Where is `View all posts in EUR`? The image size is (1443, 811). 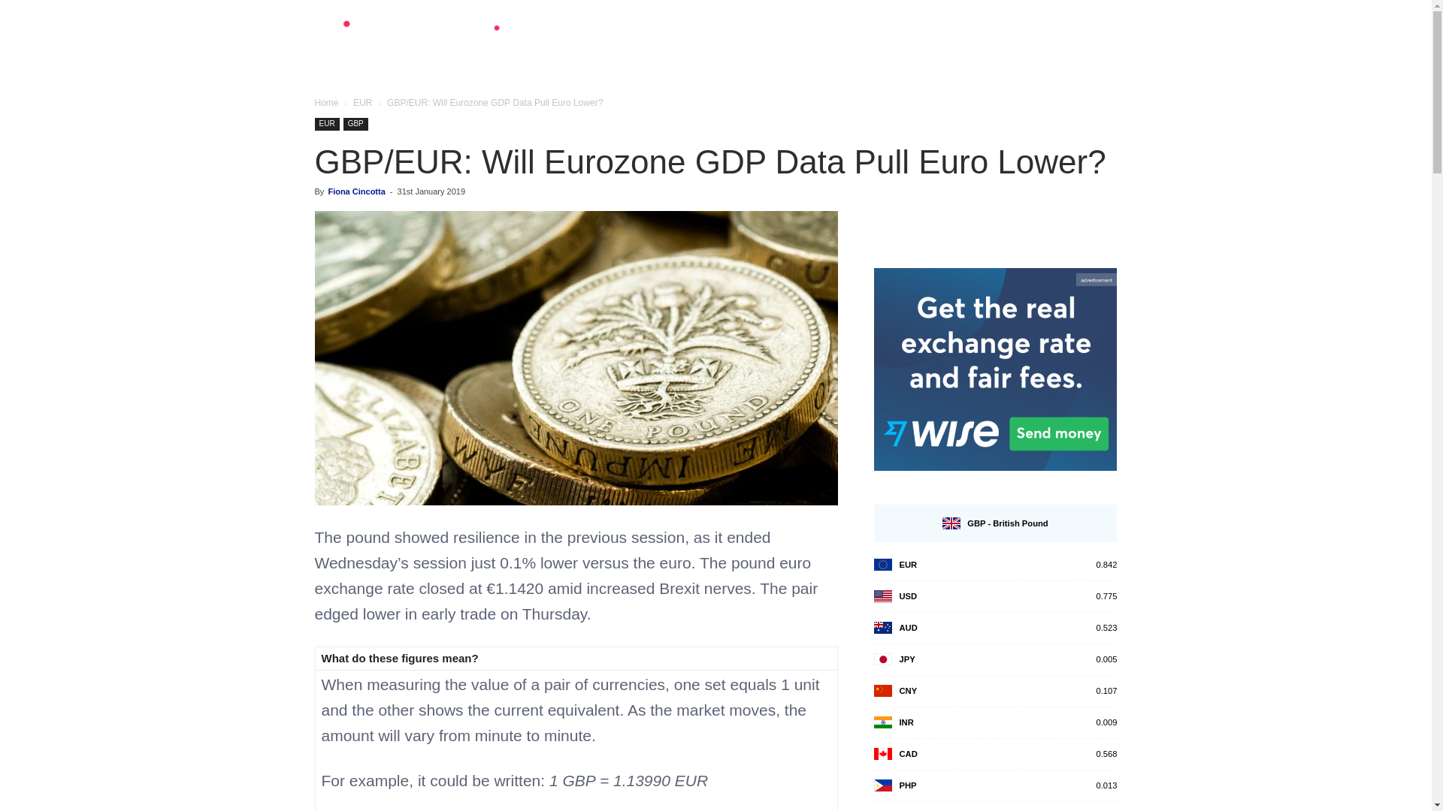 View all posts in EUR is located at coordinates (362, 102).